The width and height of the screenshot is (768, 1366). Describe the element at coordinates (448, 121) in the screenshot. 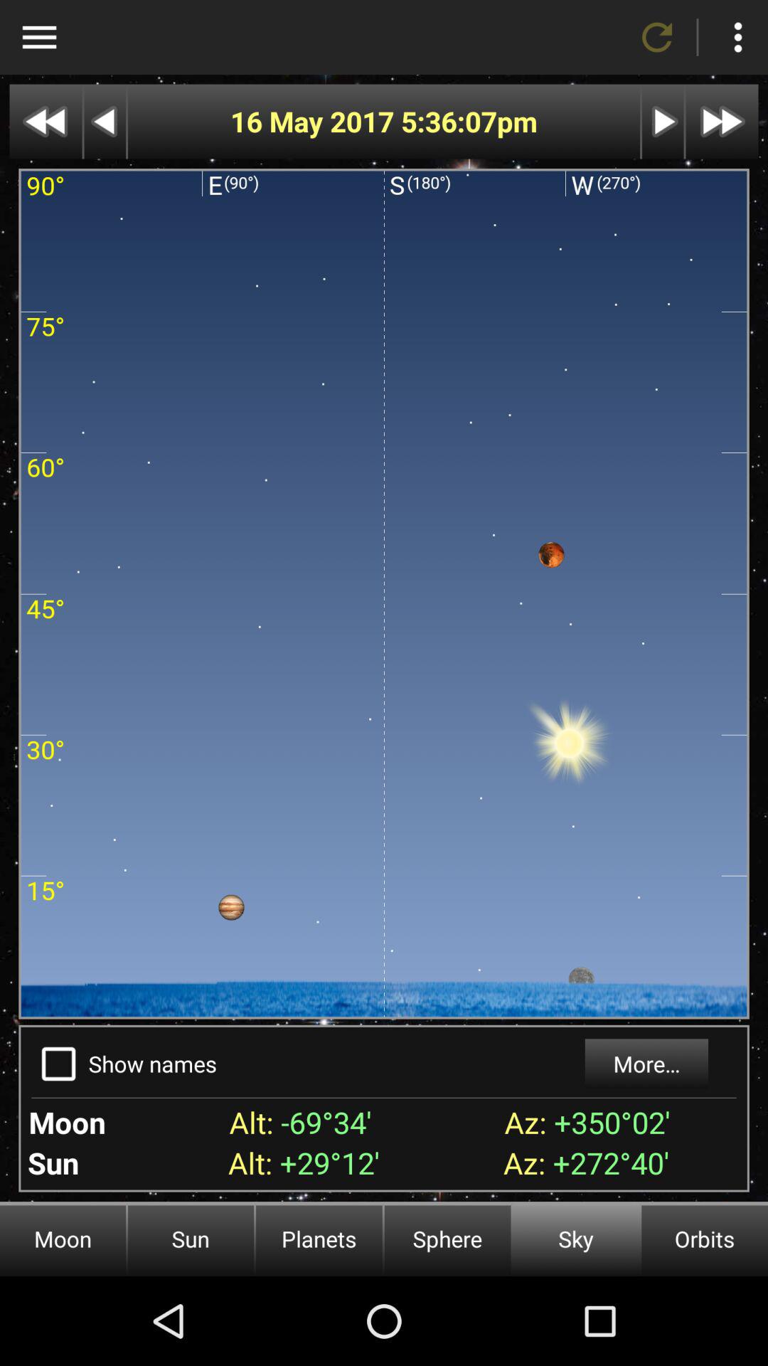

I see `flip until the 5:36:07` at that location.